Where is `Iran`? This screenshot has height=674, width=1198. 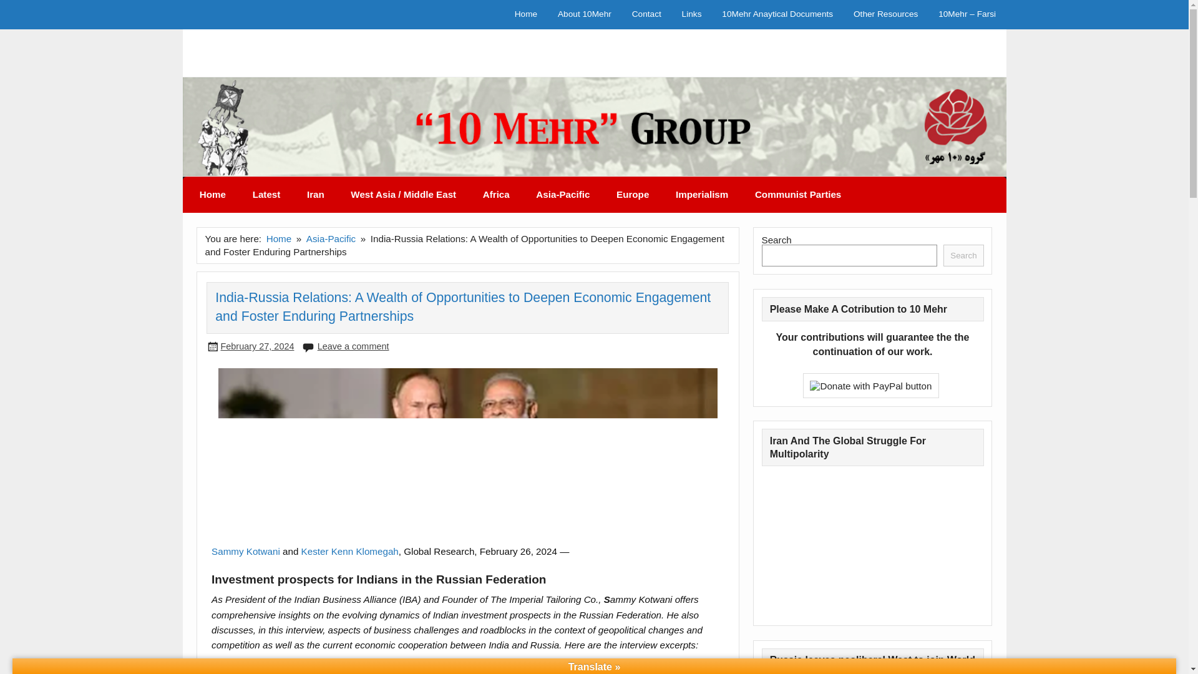 Iran is located at coordinates (316, 195).